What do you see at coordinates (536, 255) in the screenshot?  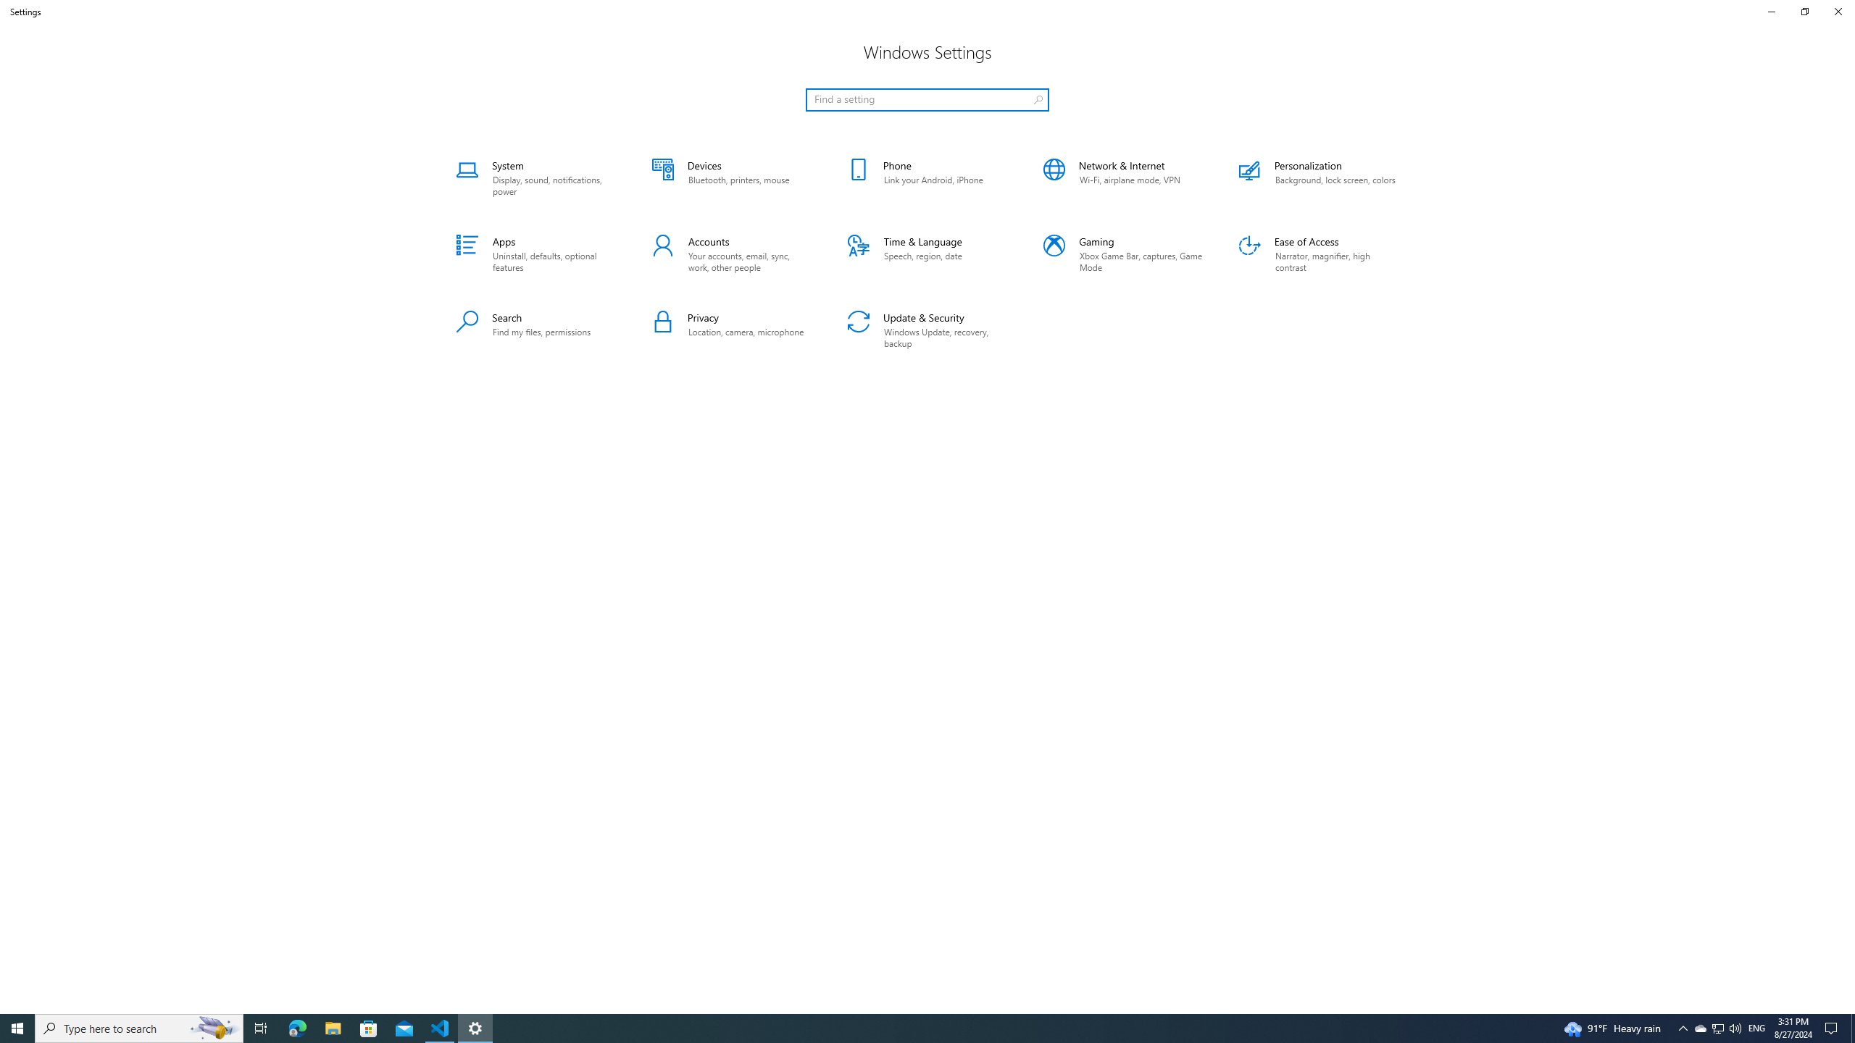 I see `Apps` at bounding box center [536, 255].